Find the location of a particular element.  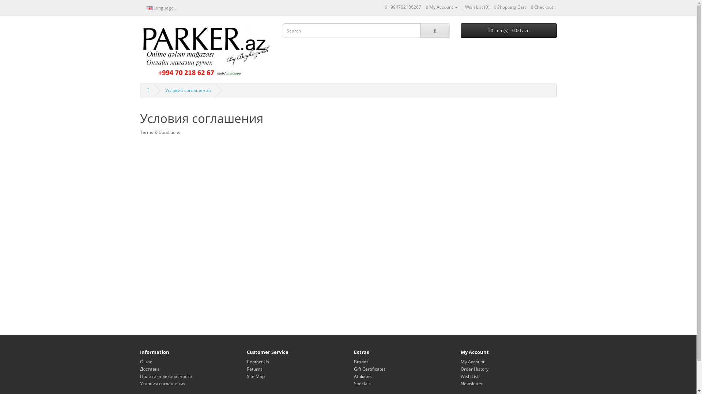

Brands is located at coordinates (361, 362).